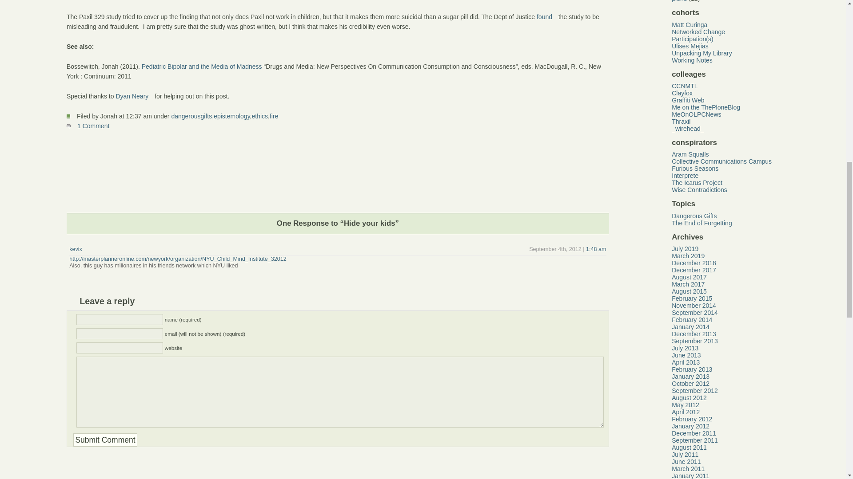  What do you see at coordinates (134, 96) in the screenshot?
I see `Dyan Neary` at bounding box center [134, 96].